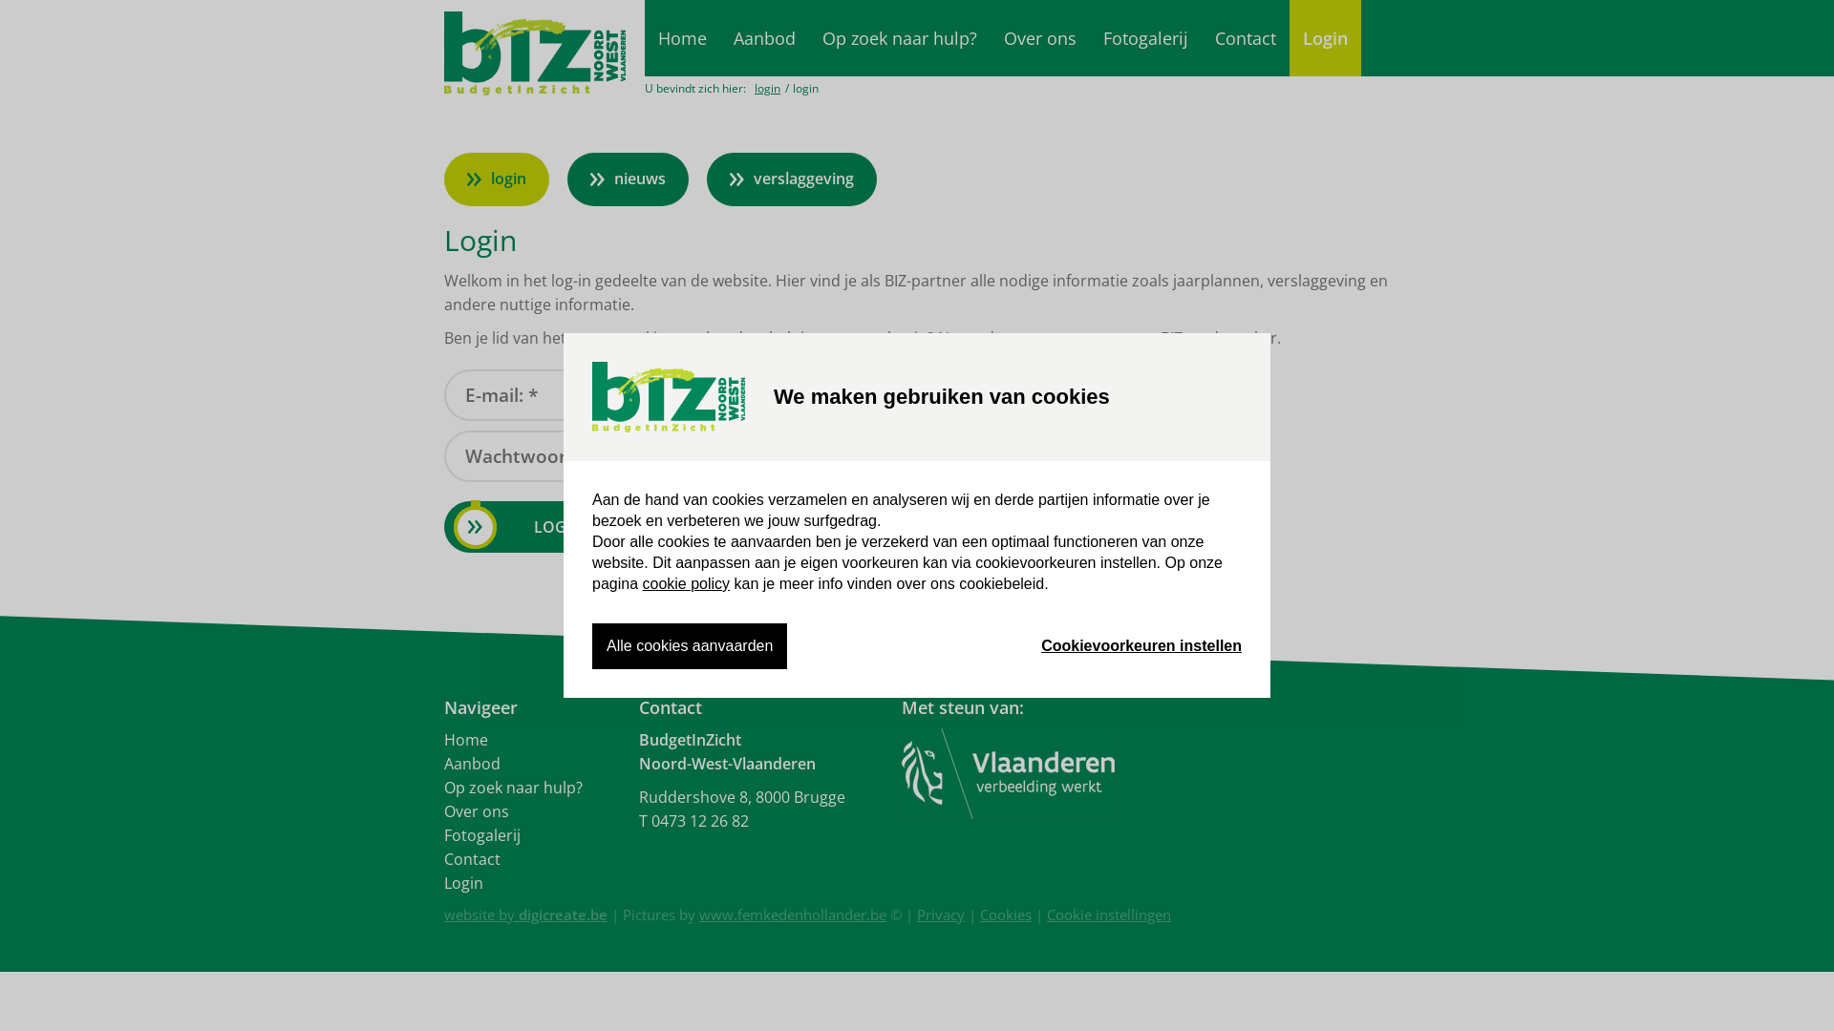 The height and width of the screenshot is (1031, 1834). I want to click on Home, so click(466, 740).